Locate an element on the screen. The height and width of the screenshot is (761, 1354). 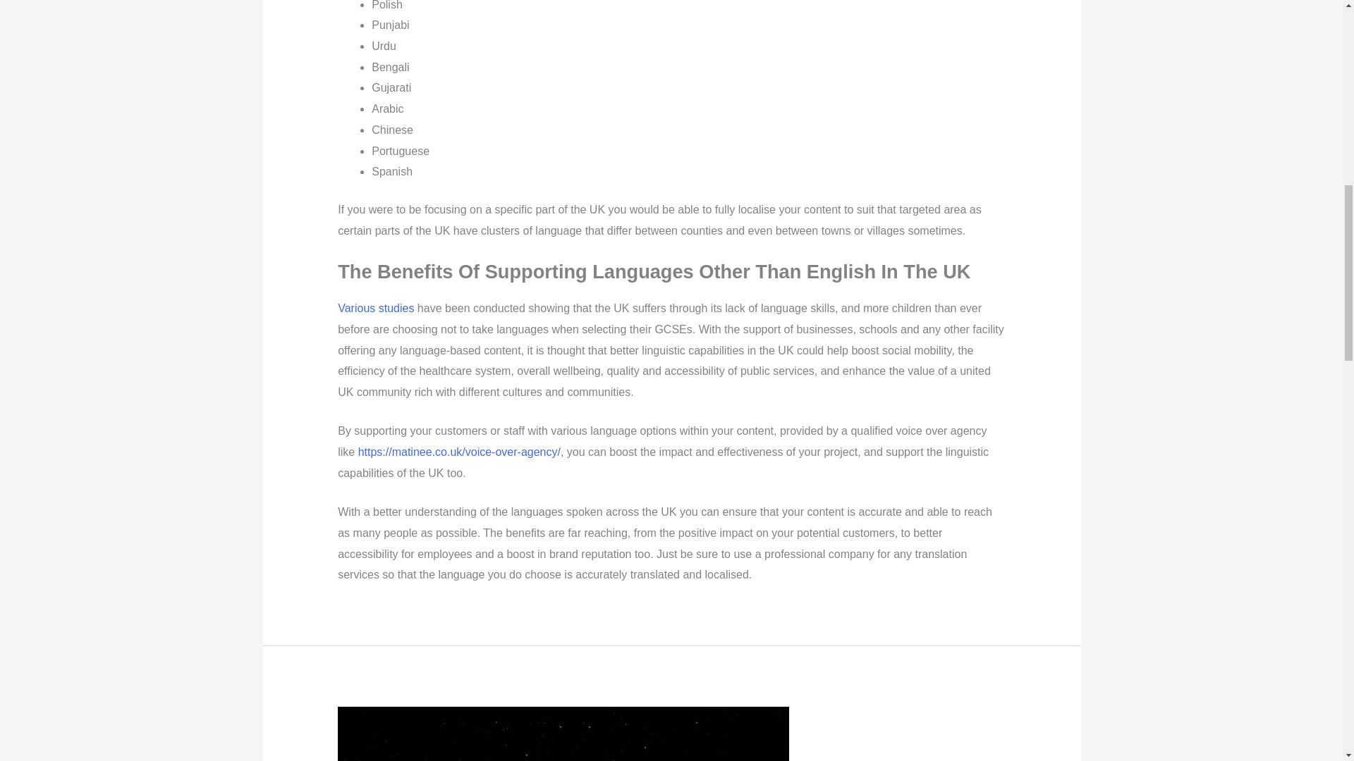
Various studies is located at coordinates (375, 308).